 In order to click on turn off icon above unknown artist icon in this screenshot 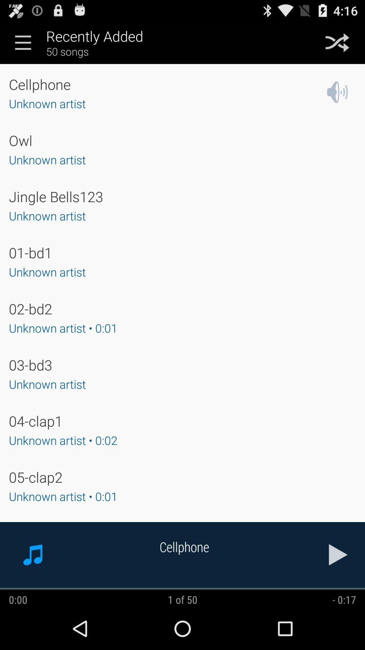, I will do `click(56, 196)`.